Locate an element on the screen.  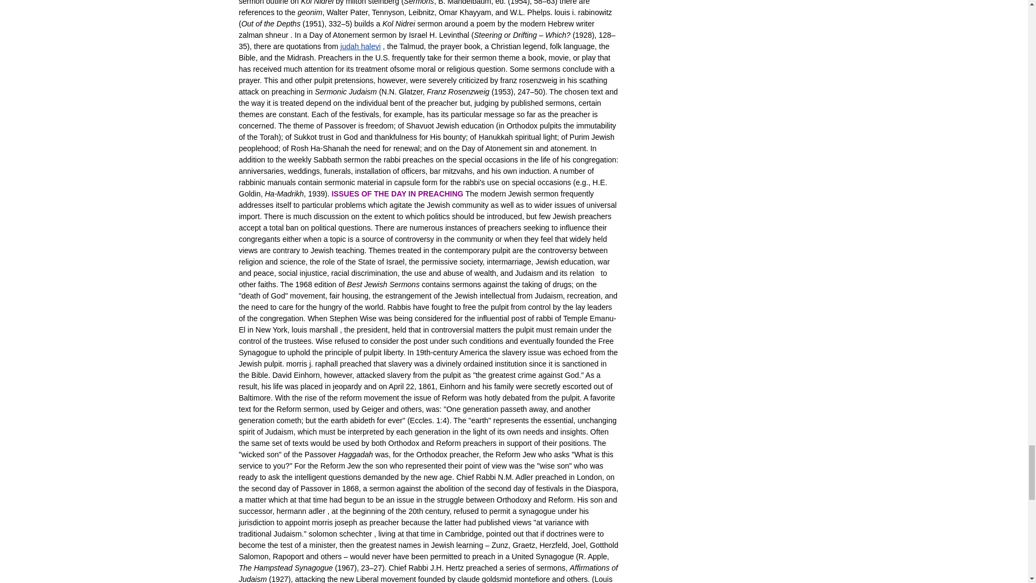
judah halevi is located at coordinates (360, 46).